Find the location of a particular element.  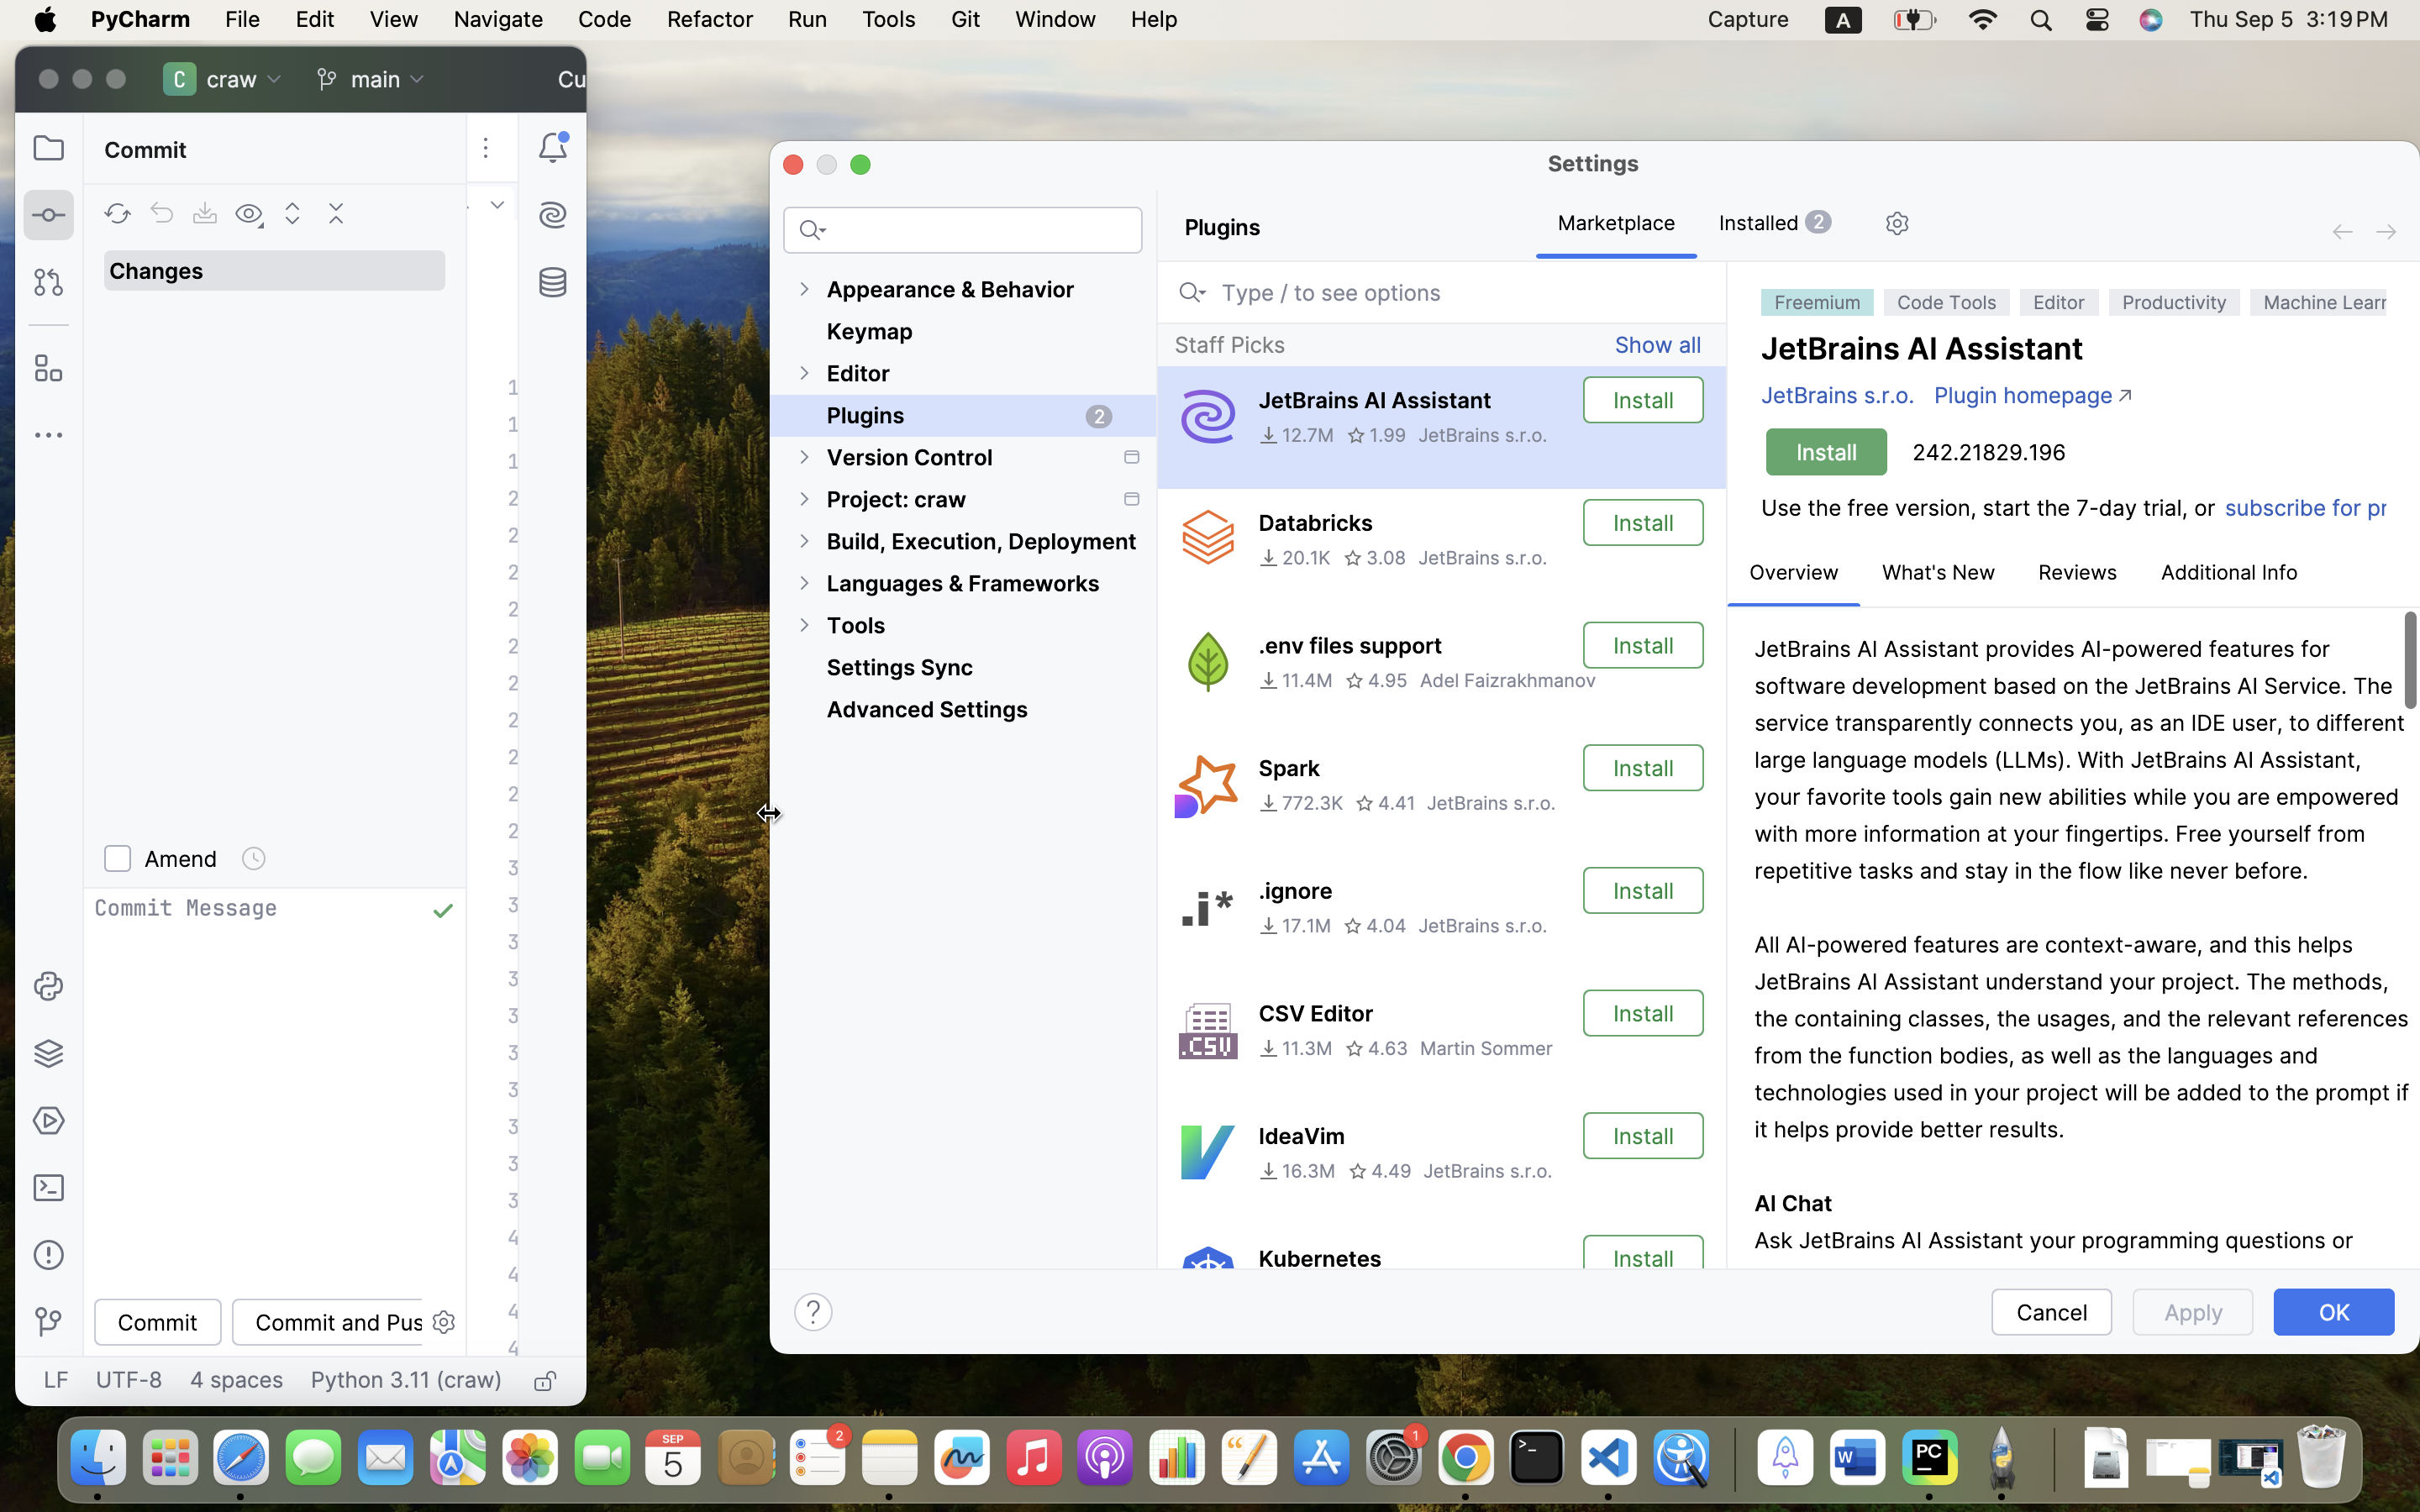

4.95 is located at coordinates (1376, 680).